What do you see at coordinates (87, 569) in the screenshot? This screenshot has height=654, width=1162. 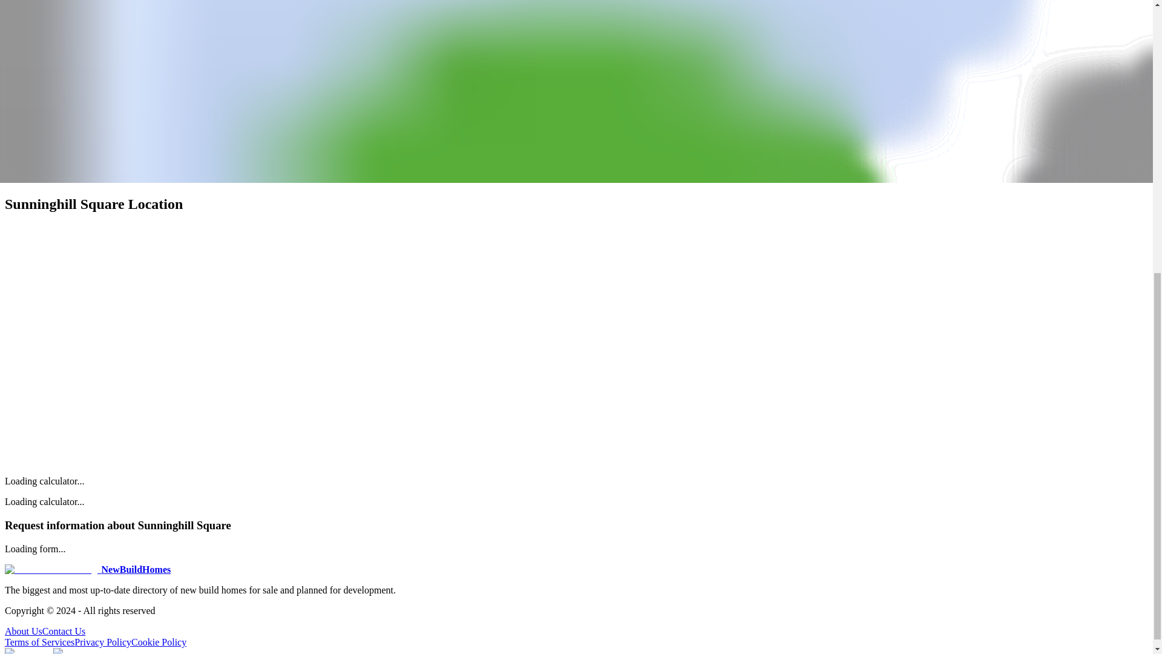 I see `NewBuildHomes` at bounding box center [87, 569].